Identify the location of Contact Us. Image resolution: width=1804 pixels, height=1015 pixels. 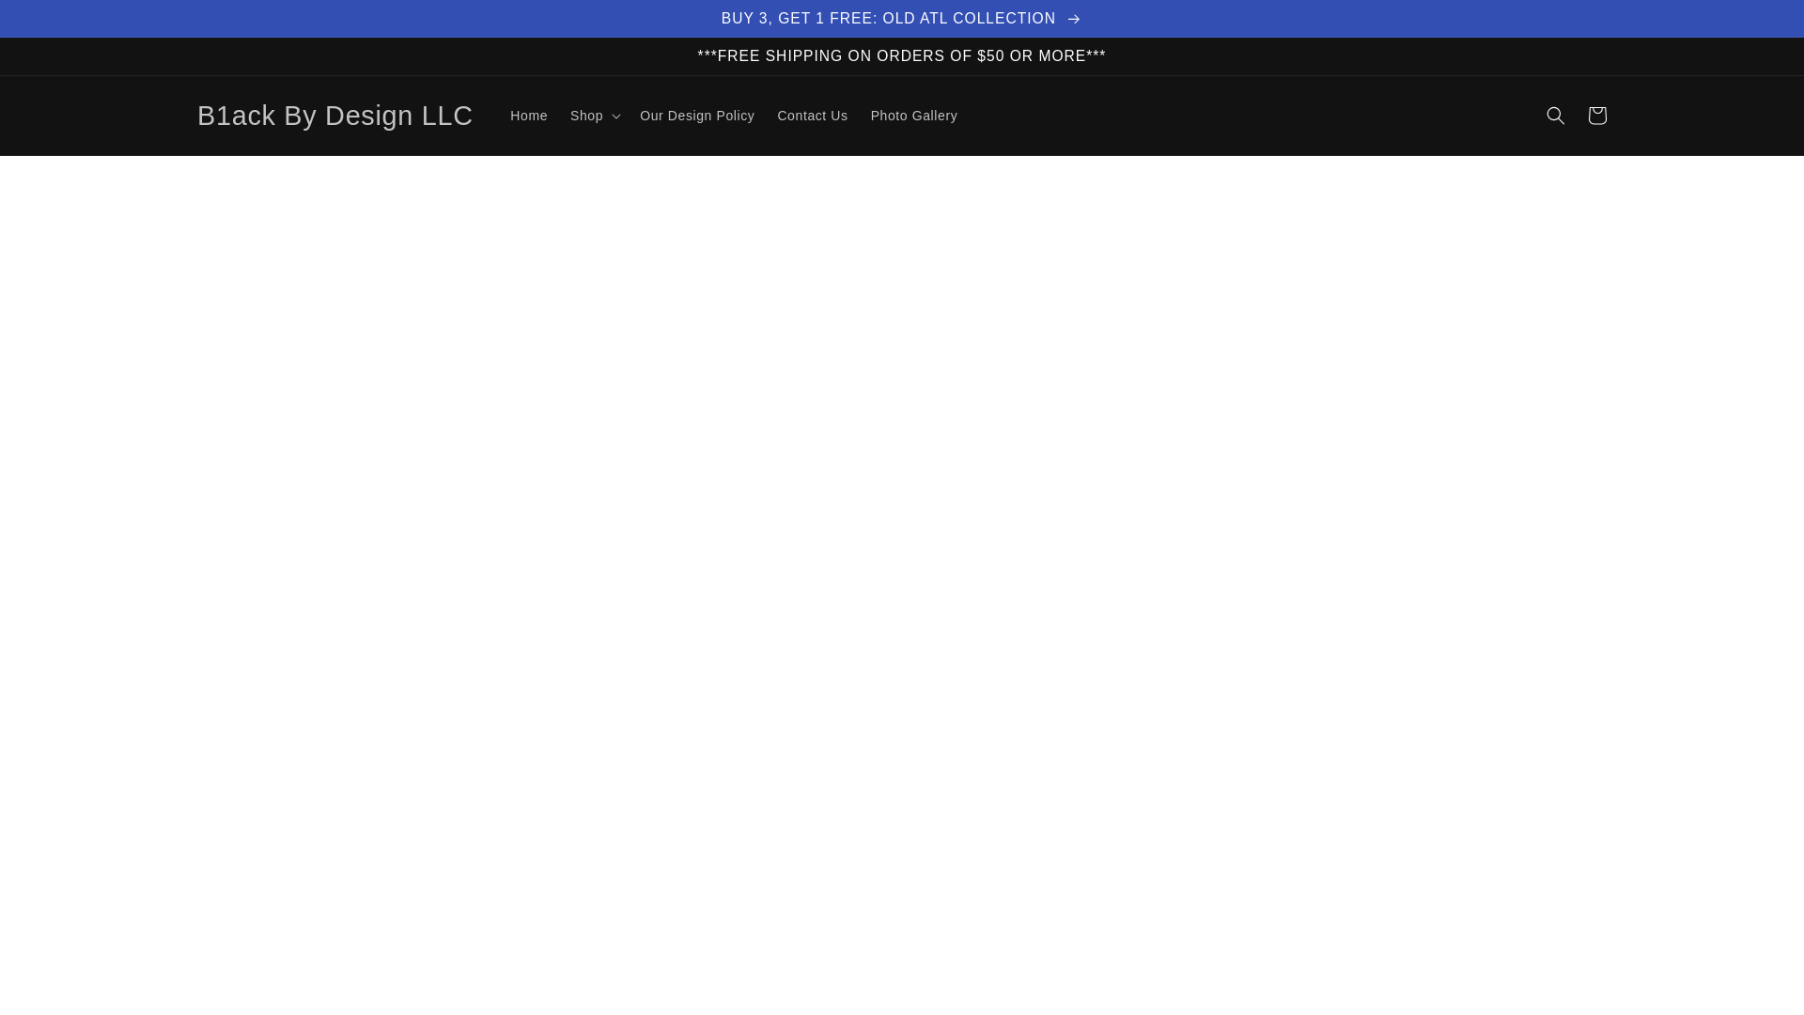
(812, 115).